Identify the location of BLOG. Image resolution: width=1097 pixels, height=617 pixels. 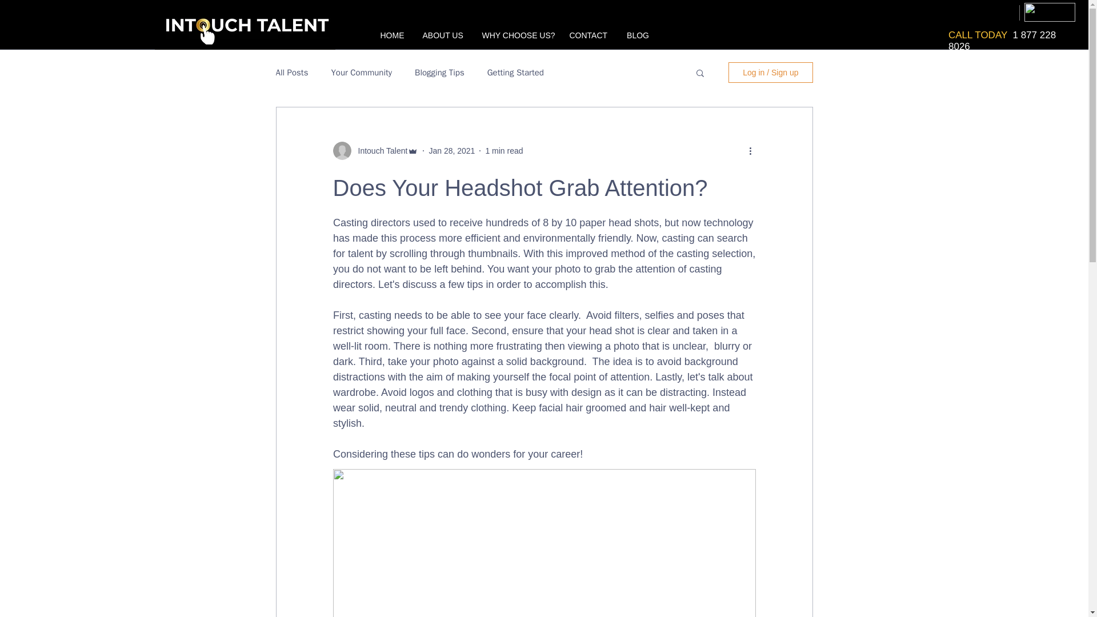
(638, 30).